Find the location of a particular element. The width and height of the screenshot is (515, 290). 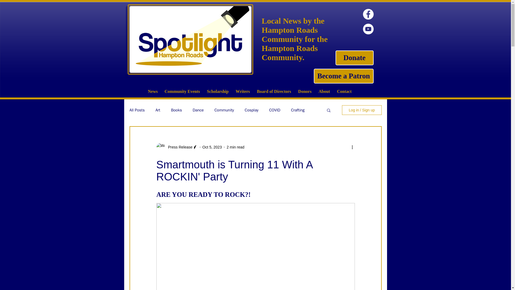

Cosplay is located at coordinates (252, 110).